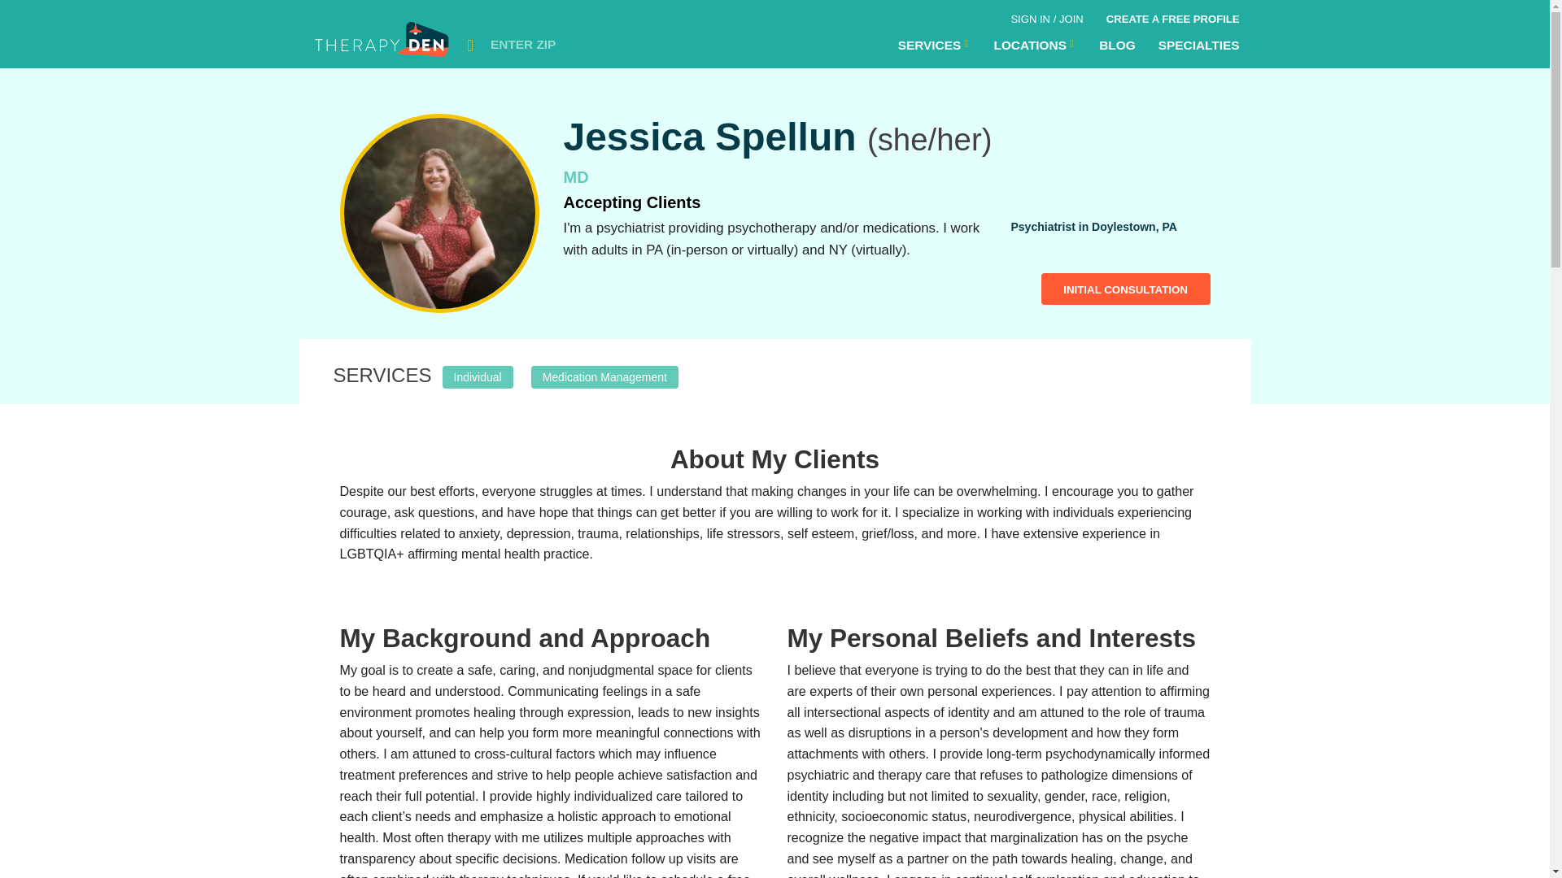 This screenshot has width=1562, height=878. What do you see at coordinates (478, 375) in the screenshot?
I see `Individual` at bounding box center [478, 375].